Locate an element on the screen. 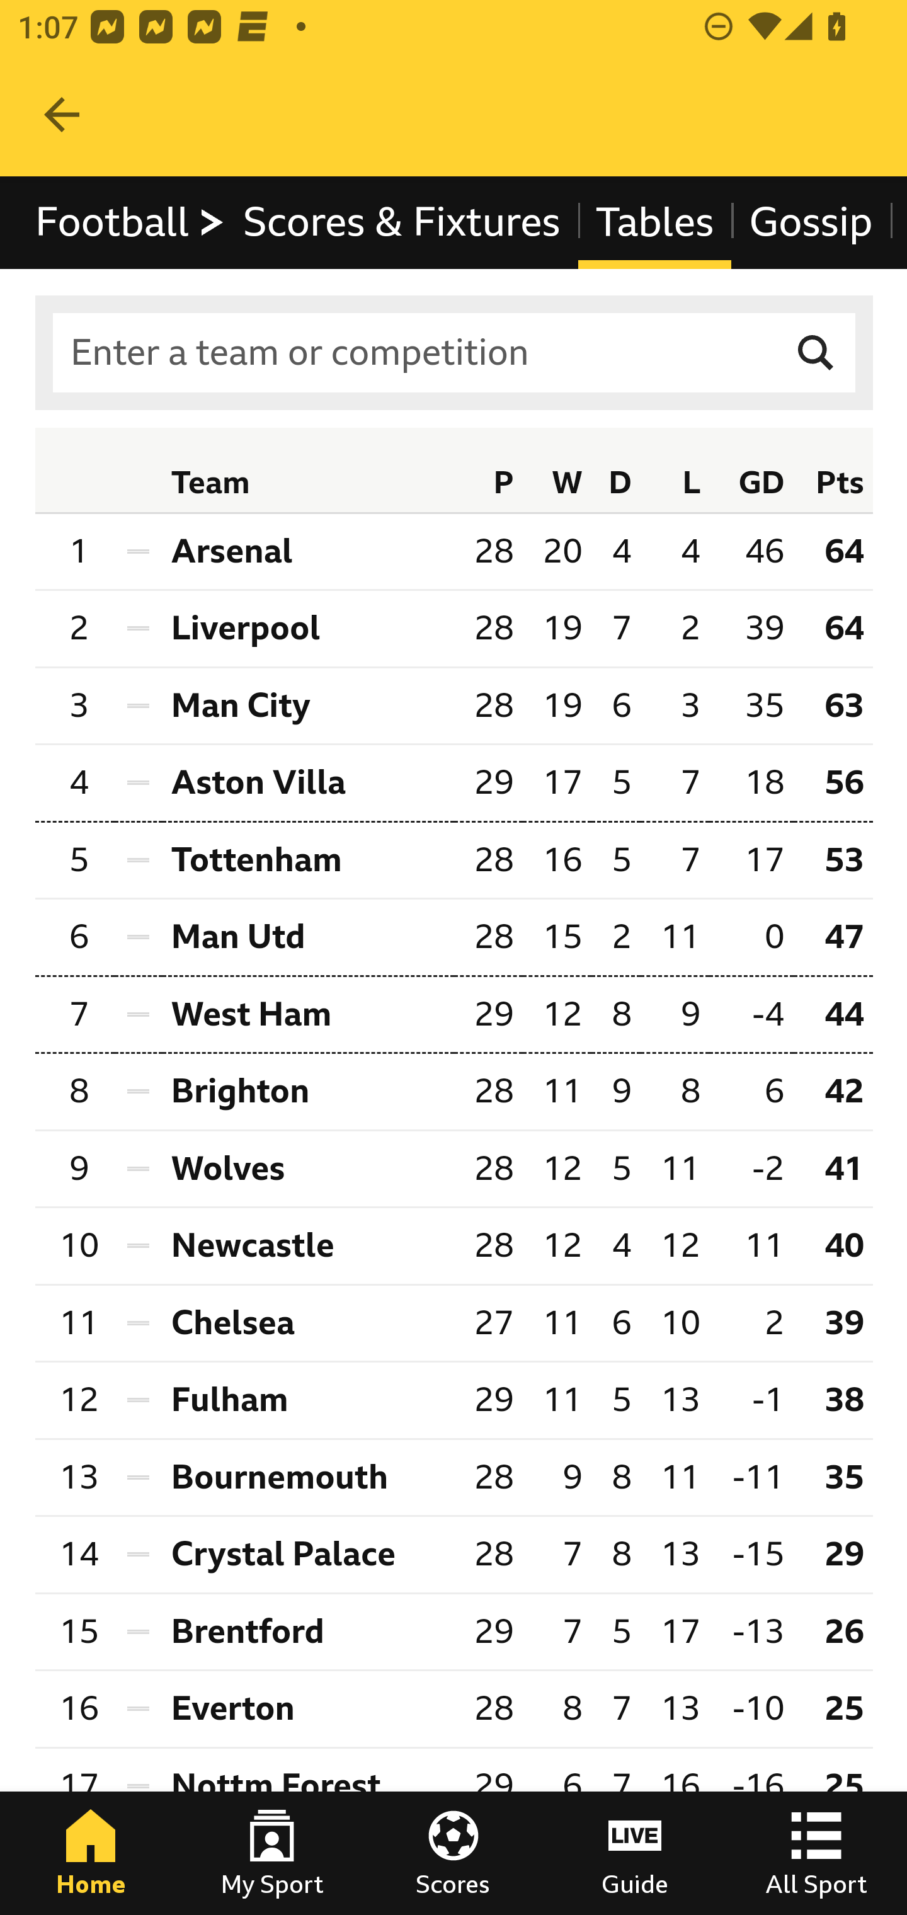 This screenshot has height=1915, width=907. Fulham is located at coordinates (308, 1400).